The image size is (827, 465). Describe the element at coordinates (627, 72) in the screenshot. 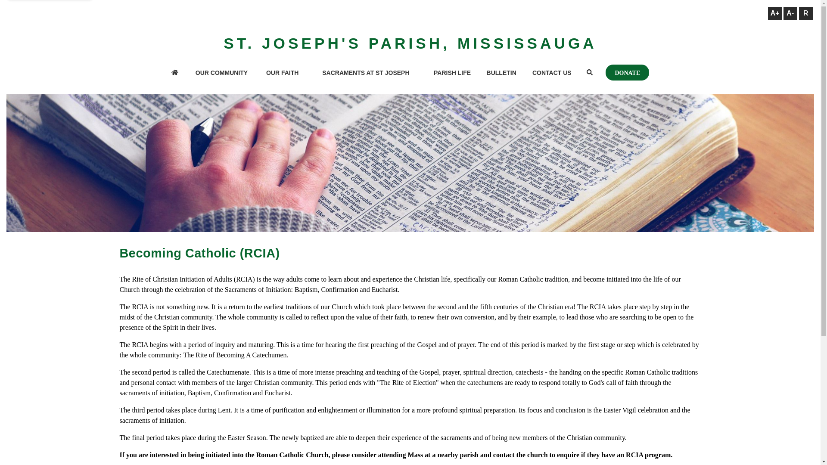

I see `Donate` at that location.